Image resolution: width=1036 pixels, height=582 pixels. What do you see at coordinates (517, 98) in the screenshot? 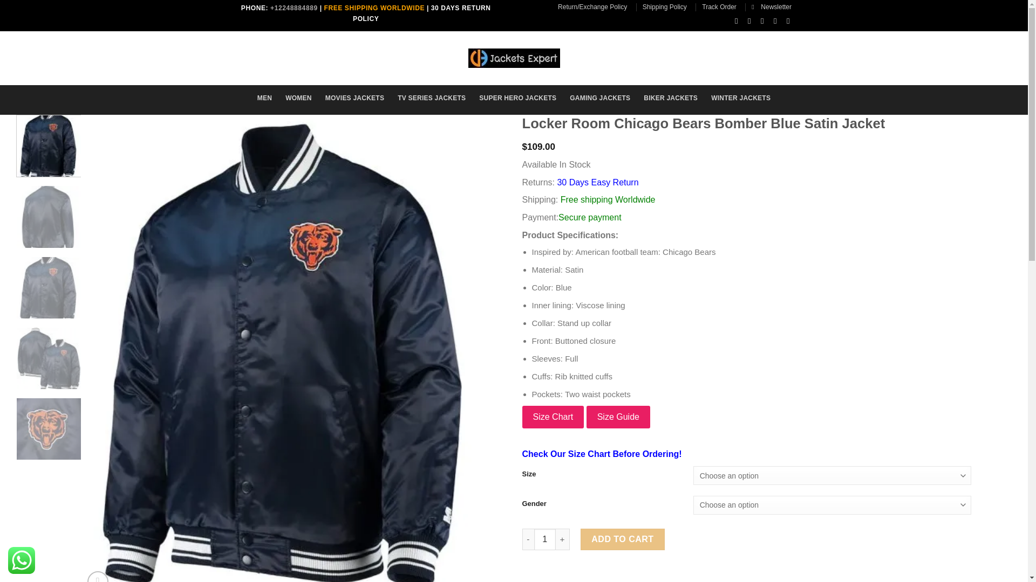
I see `SUPER HERO JACKETS` at bounding box center [517, 98].